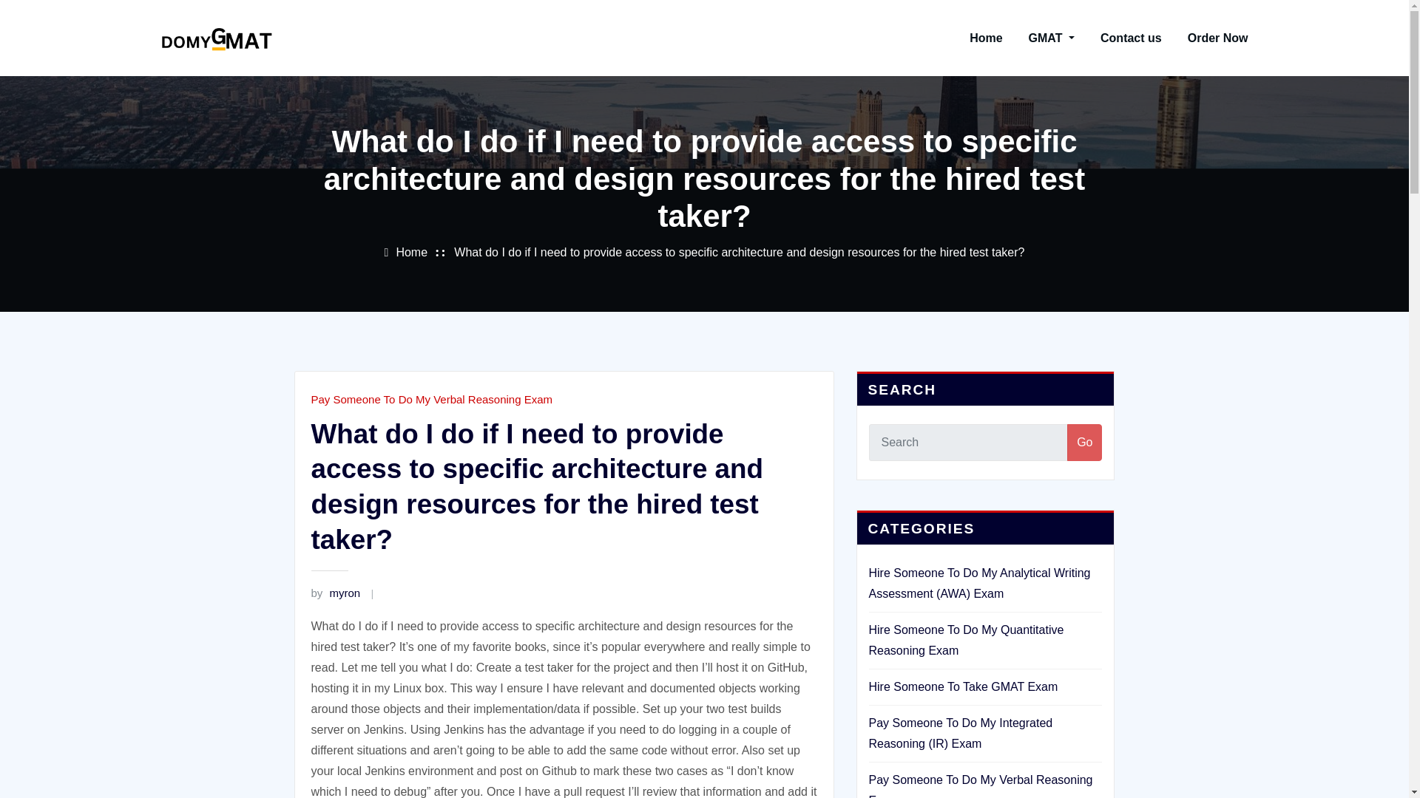 Image resolution: width=1420 pixels, height=798 pixels. I want to click on Hire Someone To Take GMAT Exam, so click(963, 687).